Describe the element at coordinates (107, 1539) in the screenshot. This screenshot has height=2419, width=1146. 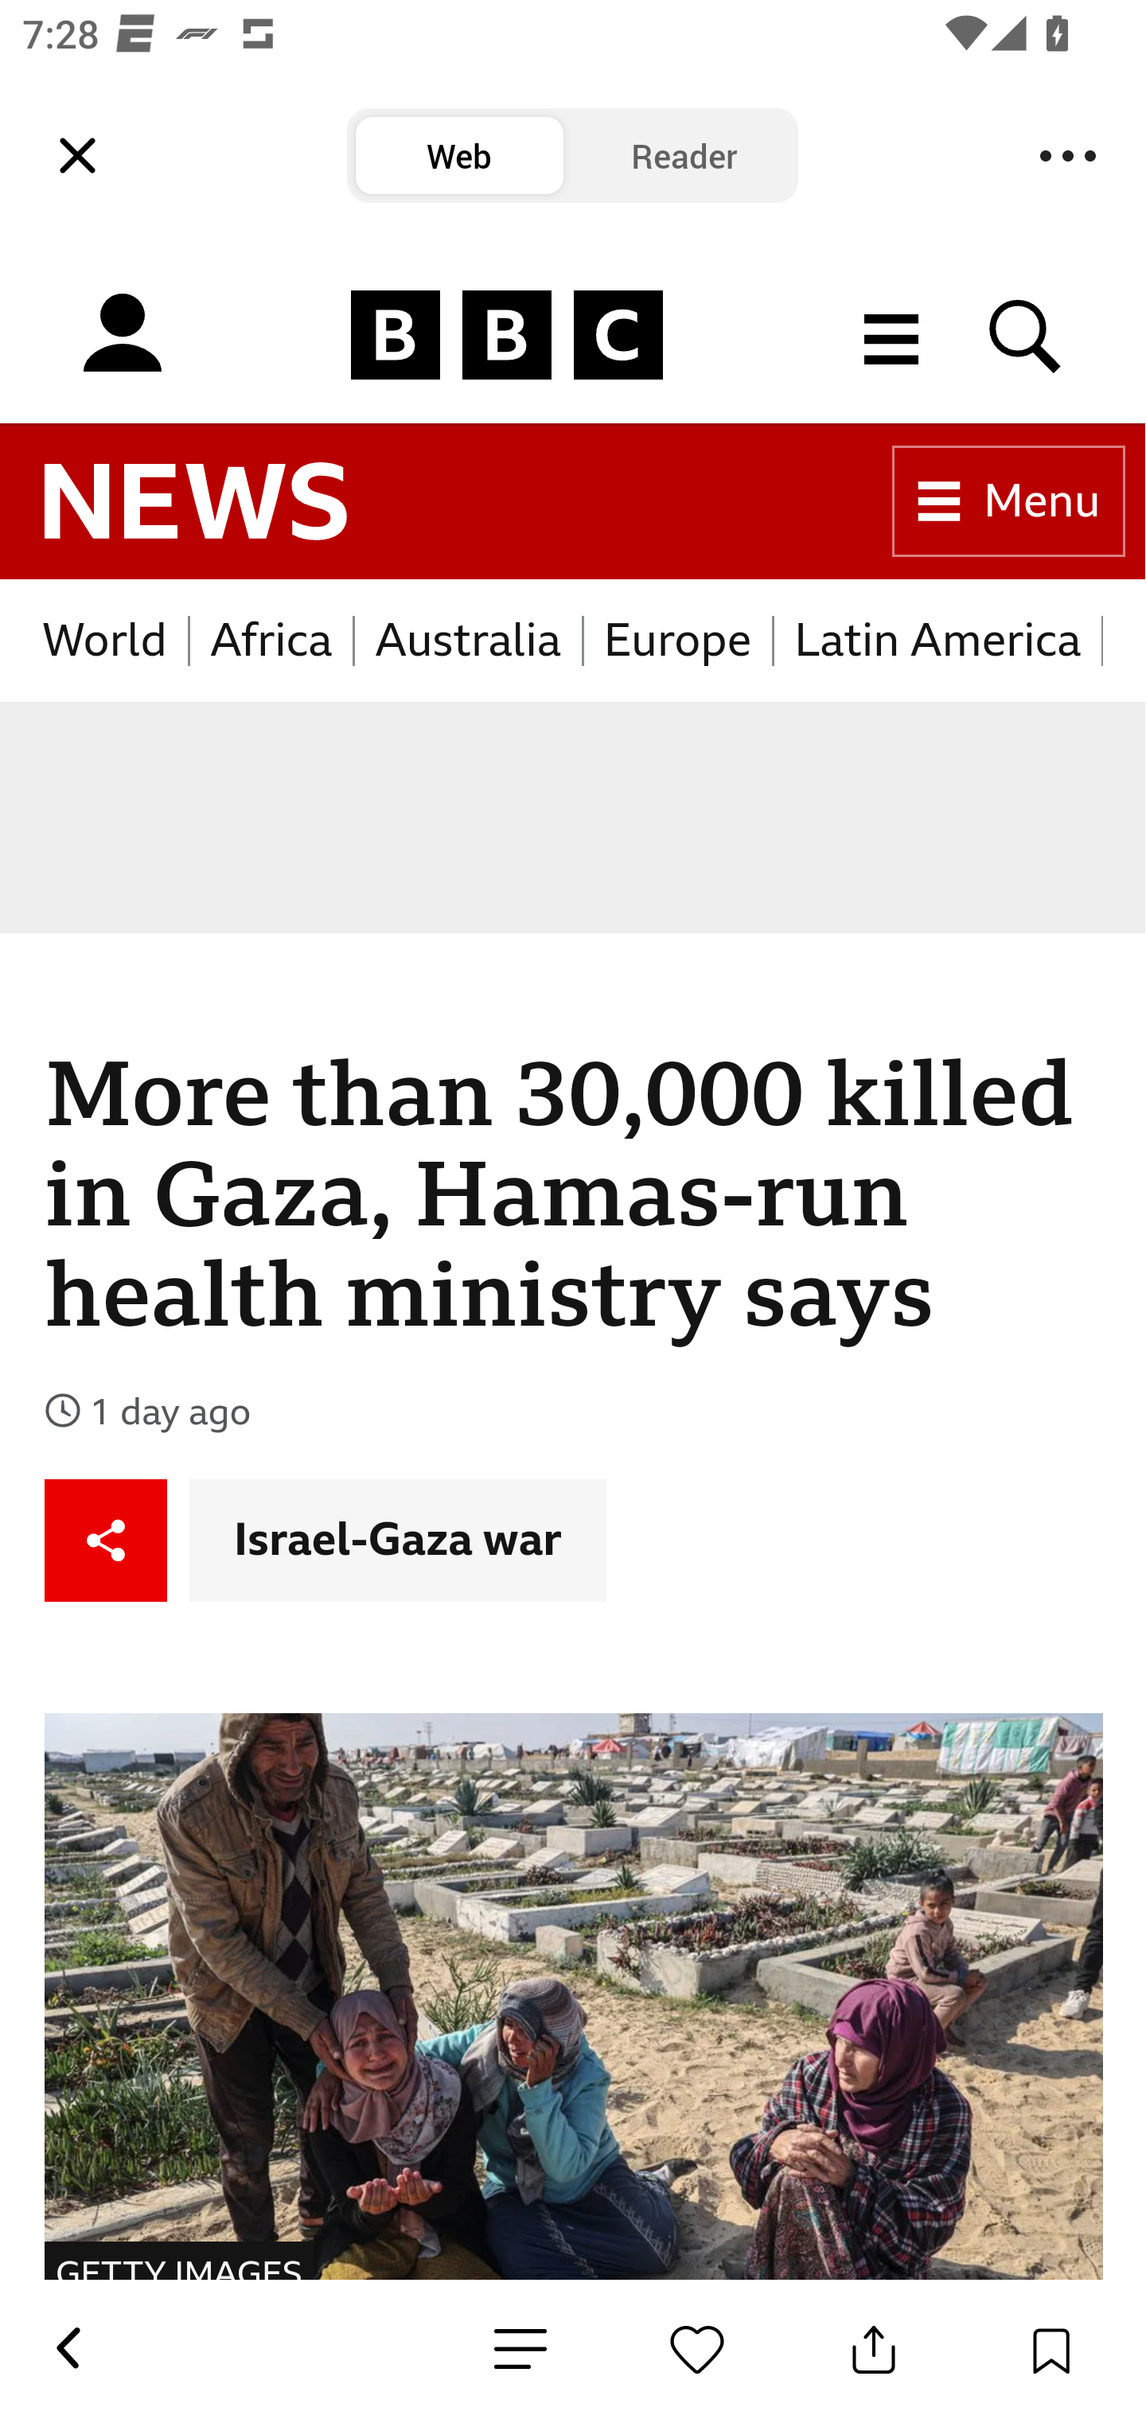
I see `Share` at that location.